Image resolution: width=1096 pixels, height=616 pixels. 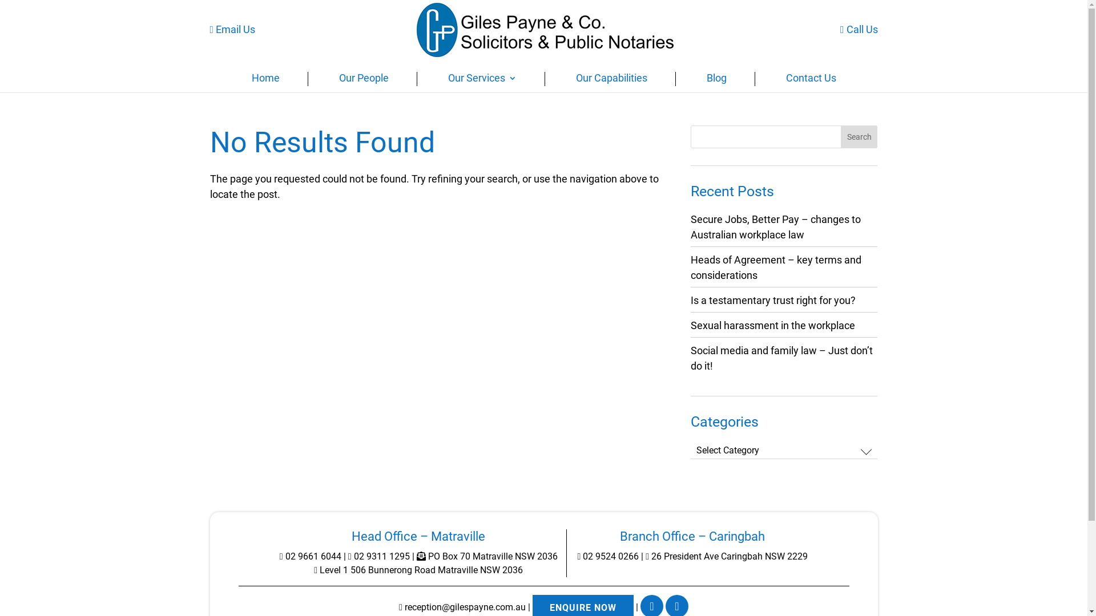 What do you see at coordinates (611, 81) in the screenshot?
I see `Our Capabilities` at bounding box center [611, 81].